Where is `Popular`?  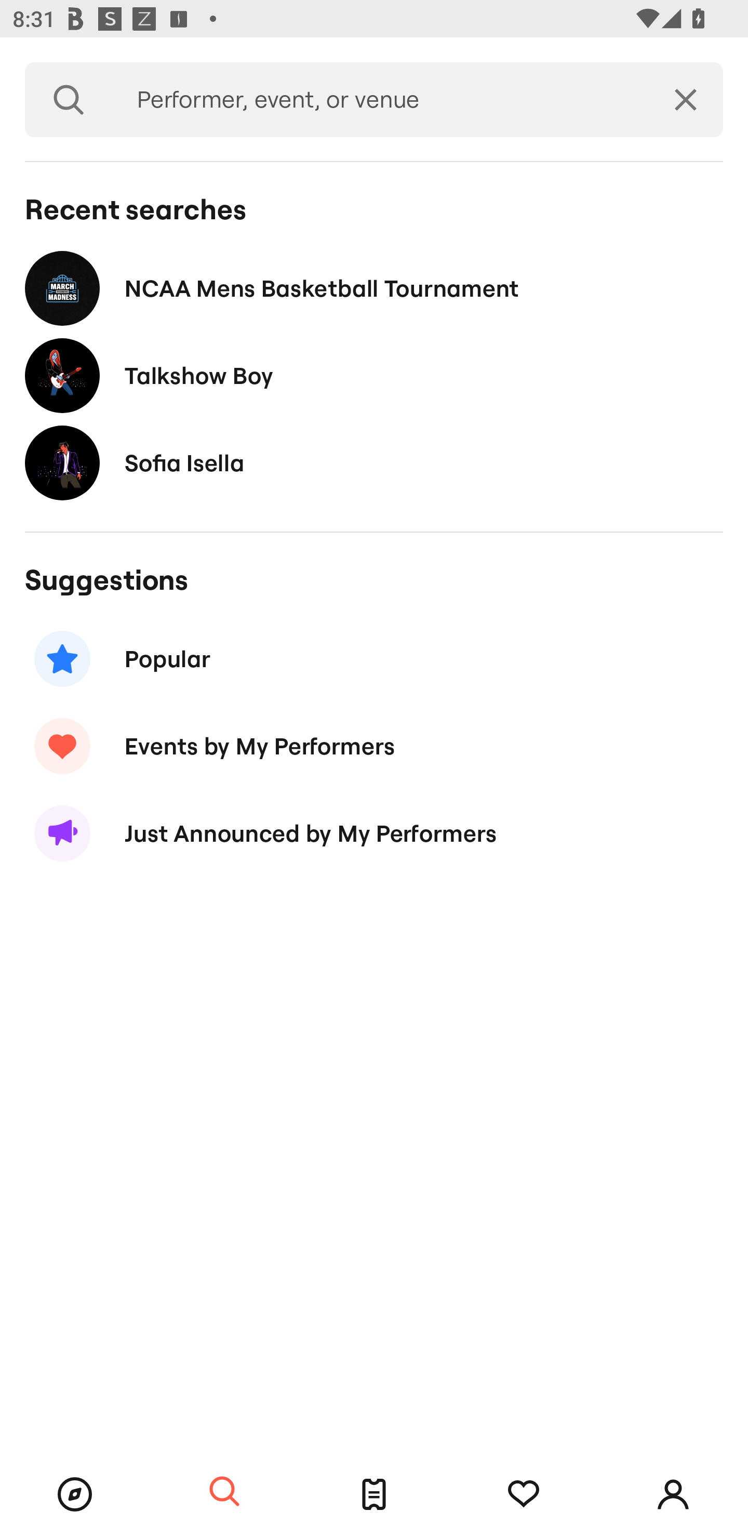 Popular is located at coordinates (374, 659).